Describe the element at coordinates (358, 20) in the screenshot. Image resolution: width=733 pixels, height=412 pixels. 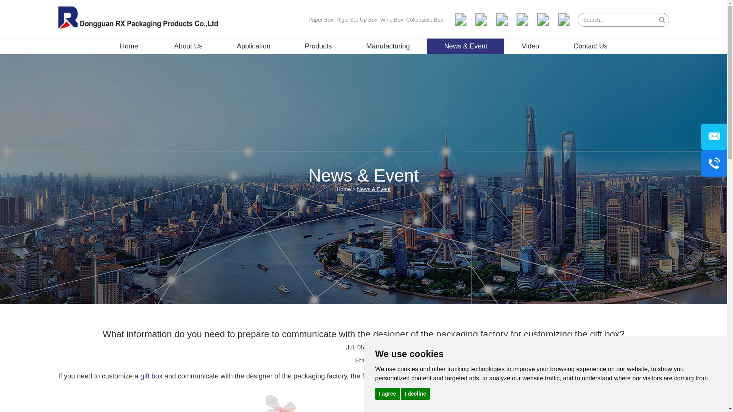
I see `Rigid Set-Up Box,` at that location.